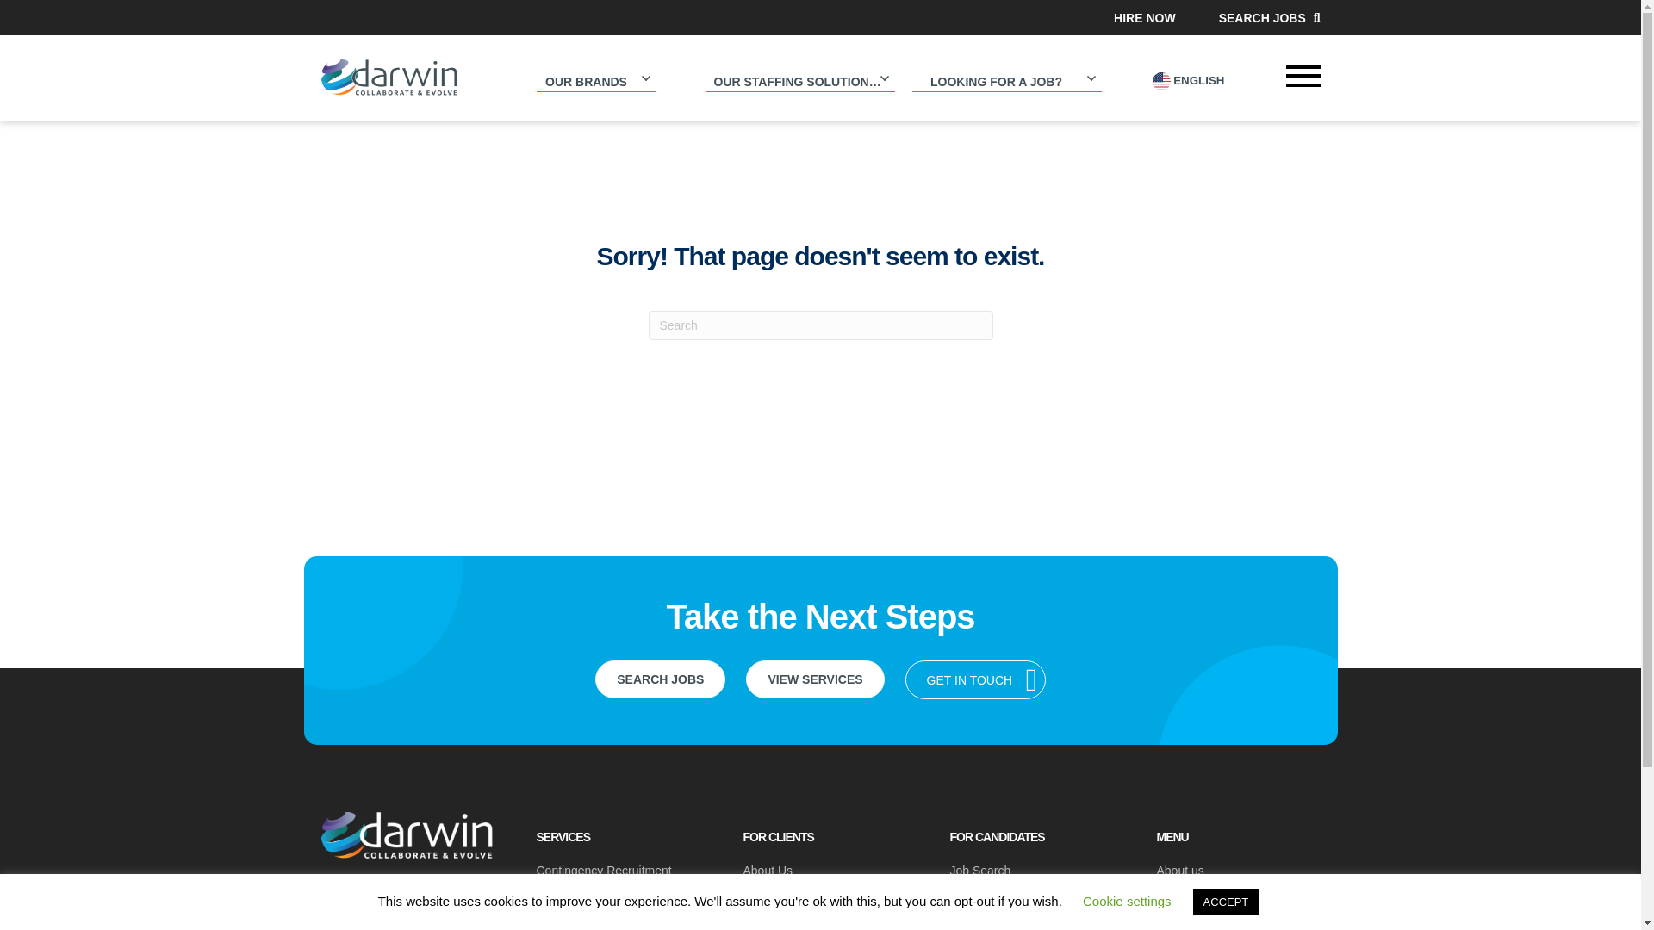  What do you see at coordinates (1006, 77) in the screenshot?
I see `LOOKING FOR A JOB?` at bounding box center [1006, 77].